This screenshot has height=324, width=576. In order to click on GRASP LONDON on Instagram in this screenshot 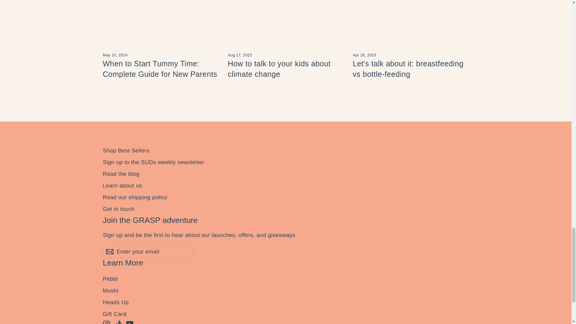, I will do `click(106, 322)`.